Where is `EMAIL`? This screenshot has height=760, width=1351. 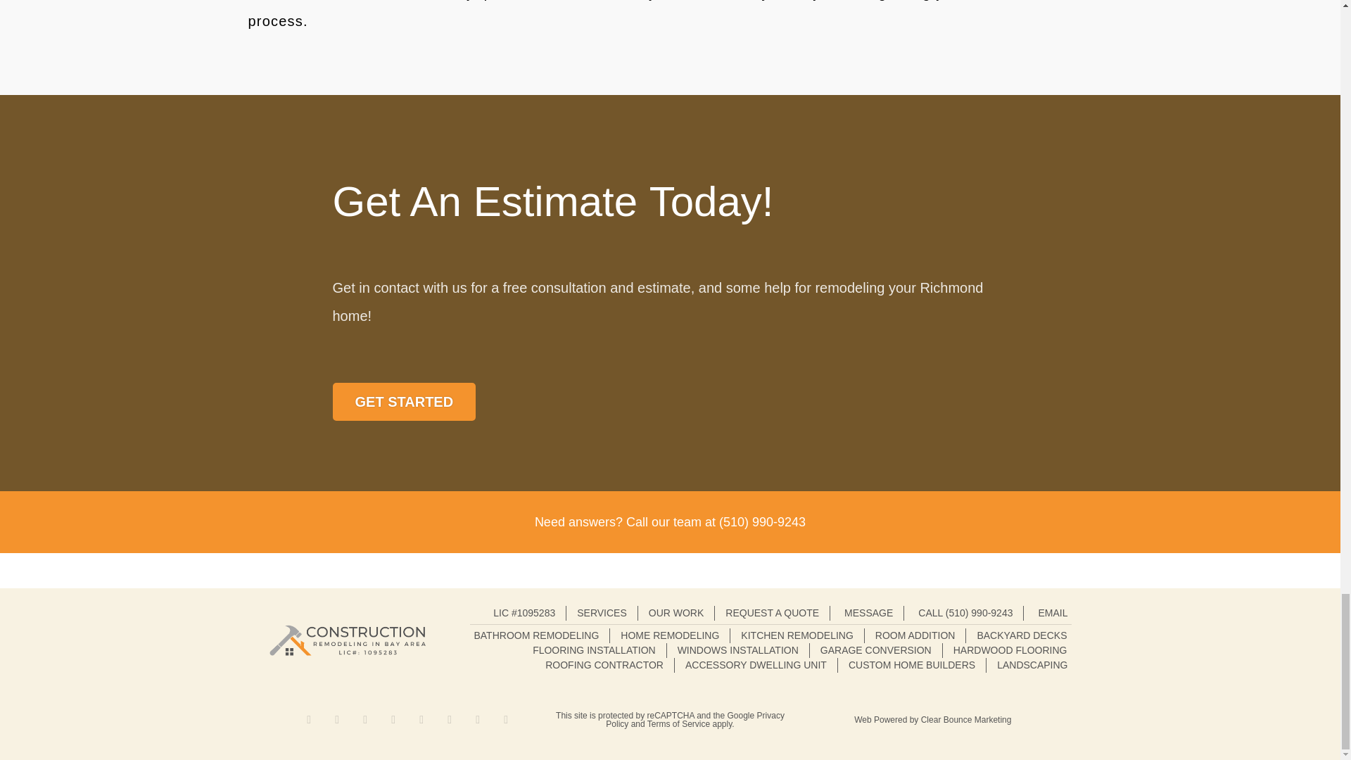 EMAIL is located at coordinates (1051, 613).